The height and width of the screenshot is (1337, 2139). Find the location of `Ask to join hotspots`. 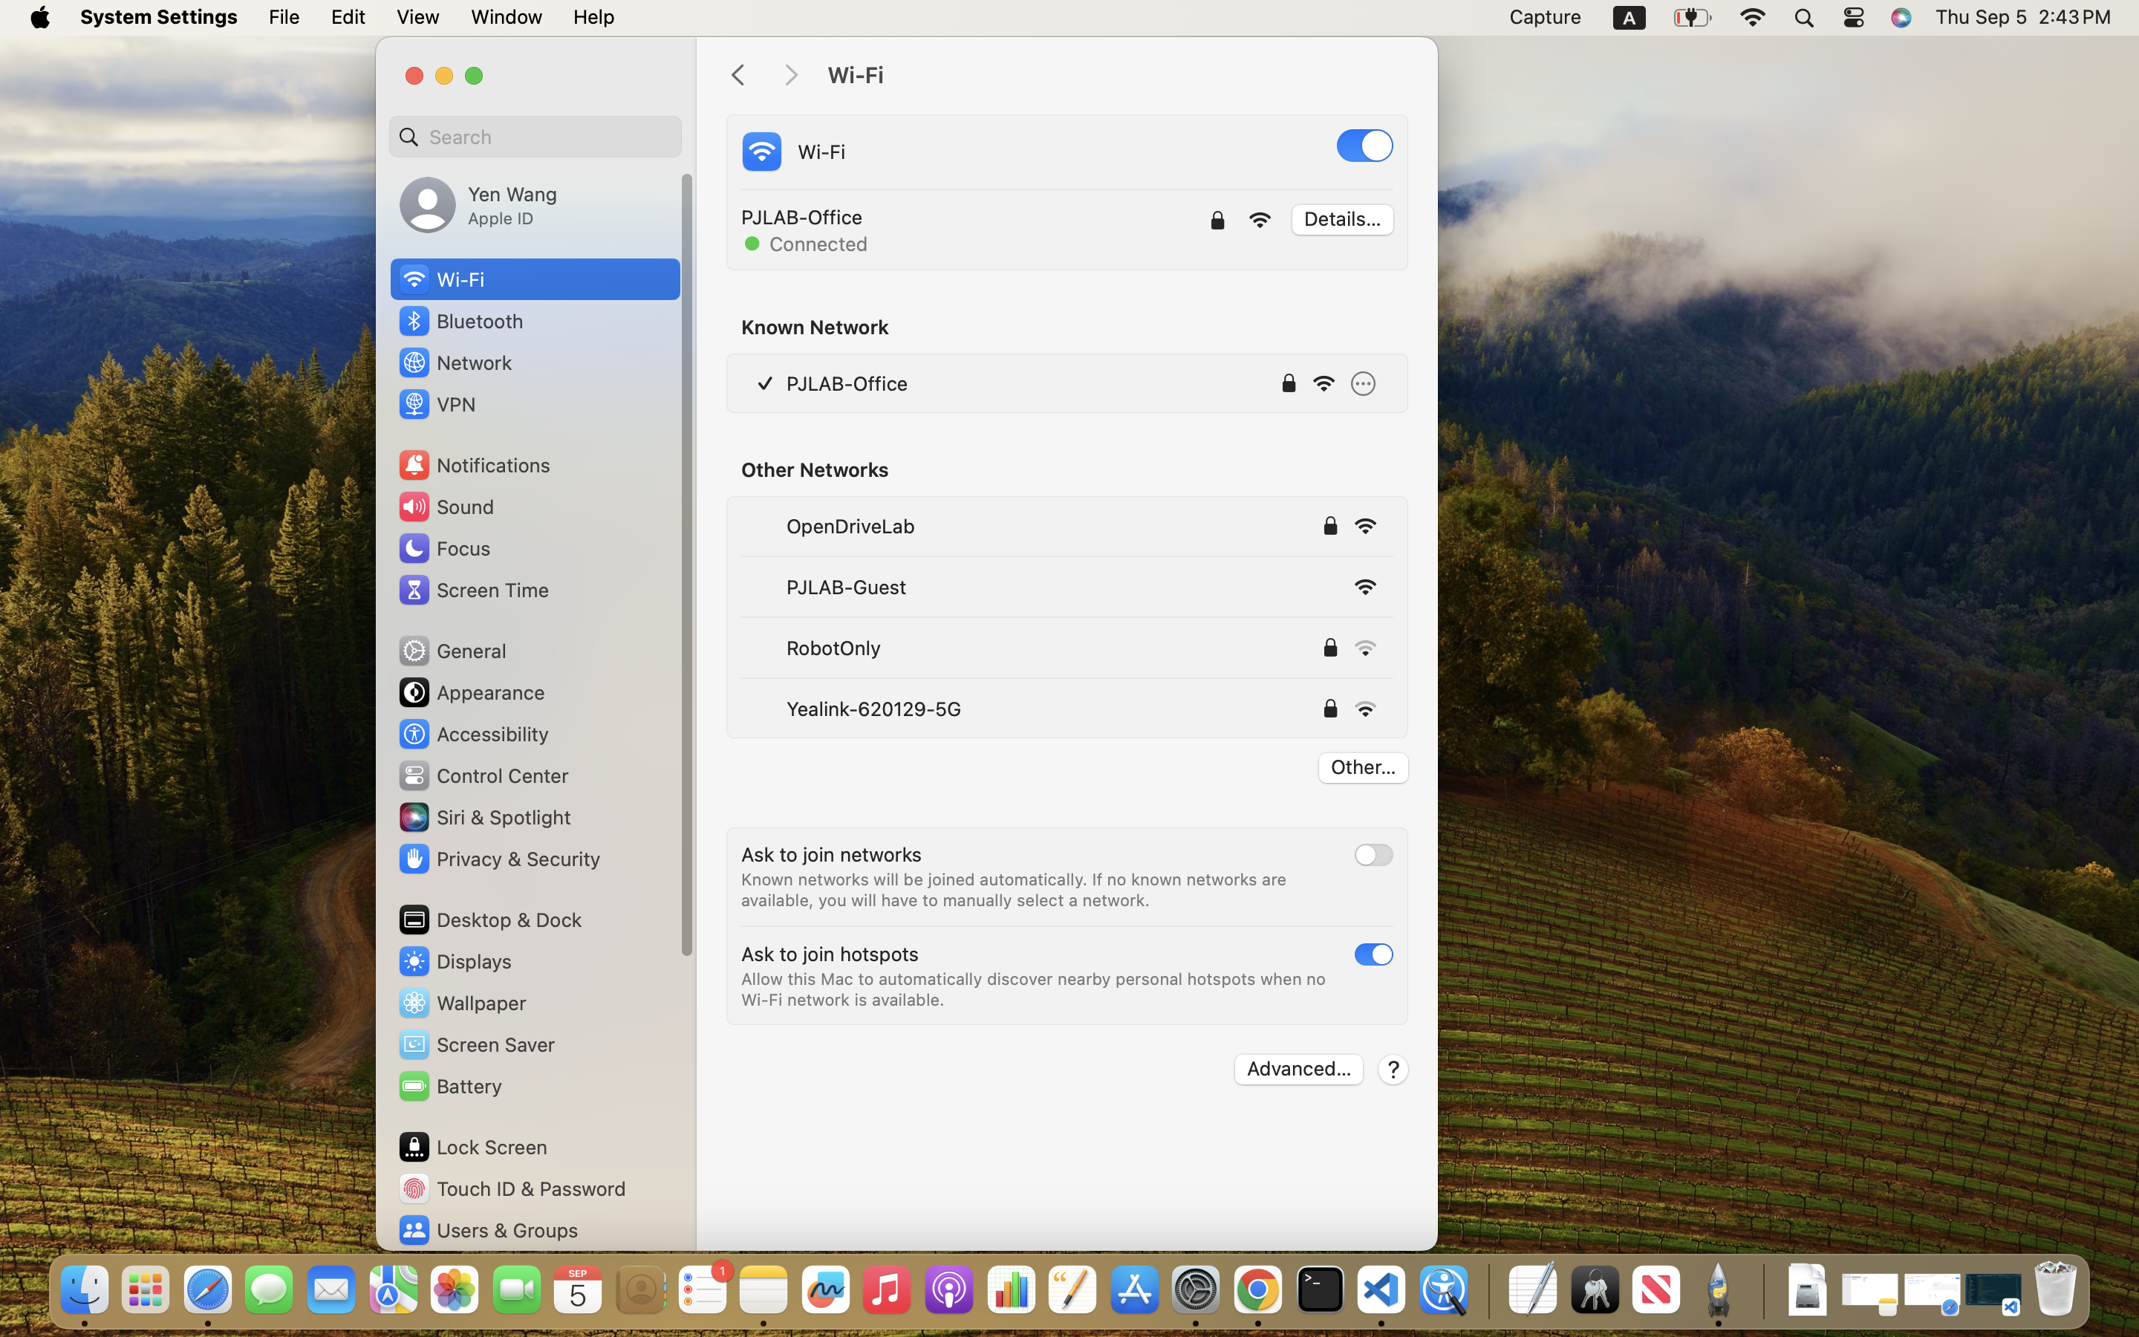

Ask to join hotspots is located at coordinates (830, 954).